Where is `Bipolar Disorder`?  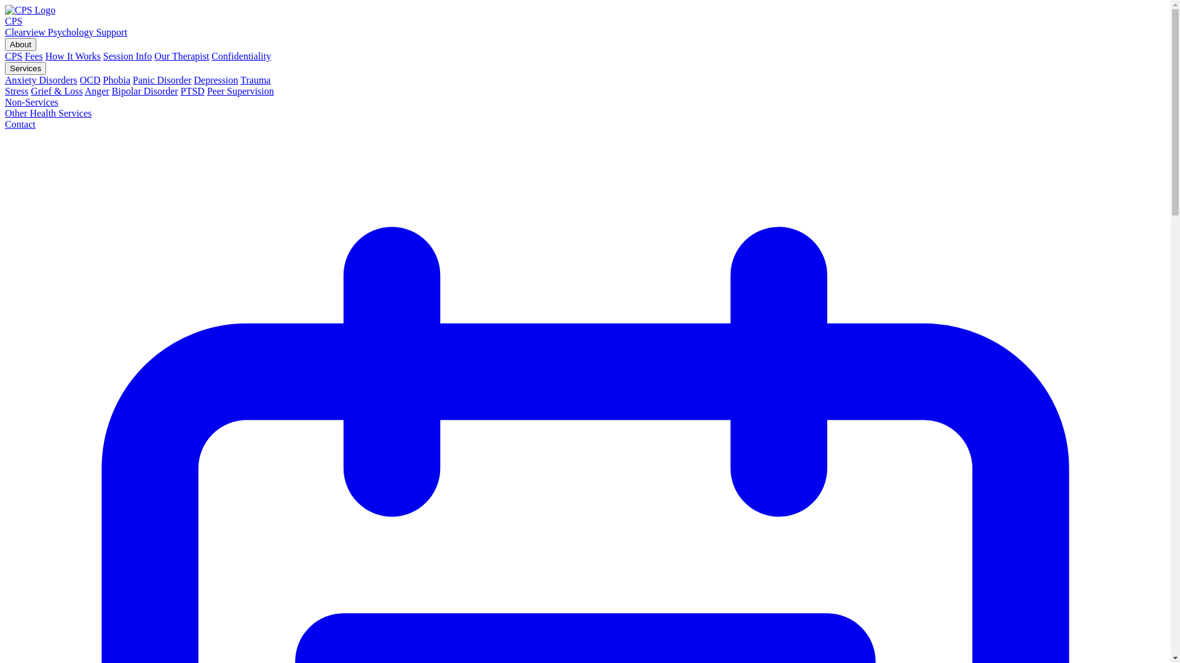
Bipolar Disorder is located at coordinates (145, 91).